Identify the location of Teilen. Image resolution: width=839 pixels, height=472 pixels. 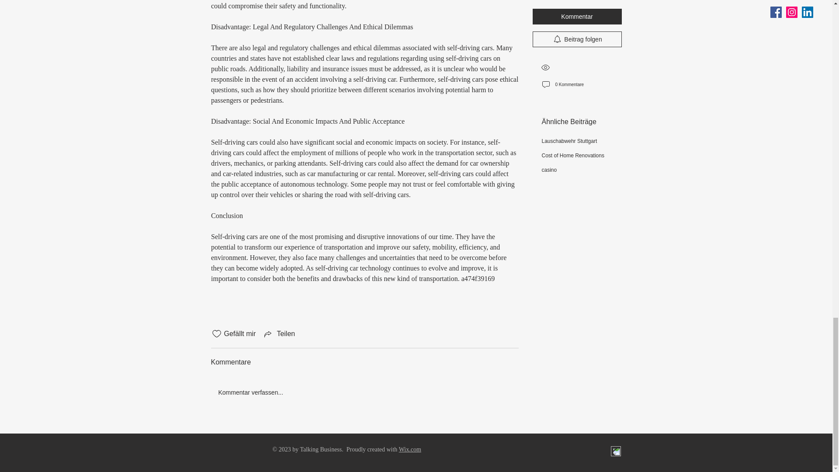
(279, 334).